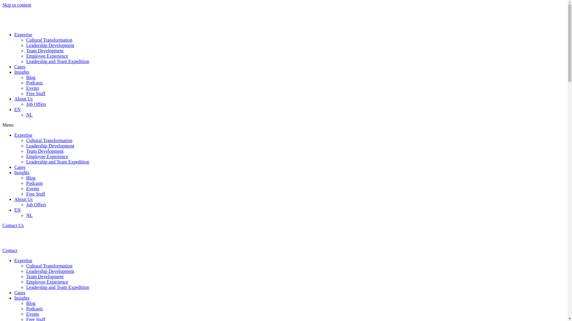 The width and height of the screenshot is (572, 321). Describe the element at coordinates (58, 61) in the screenshot. I see `Leadership and Team Expedition` at that location.